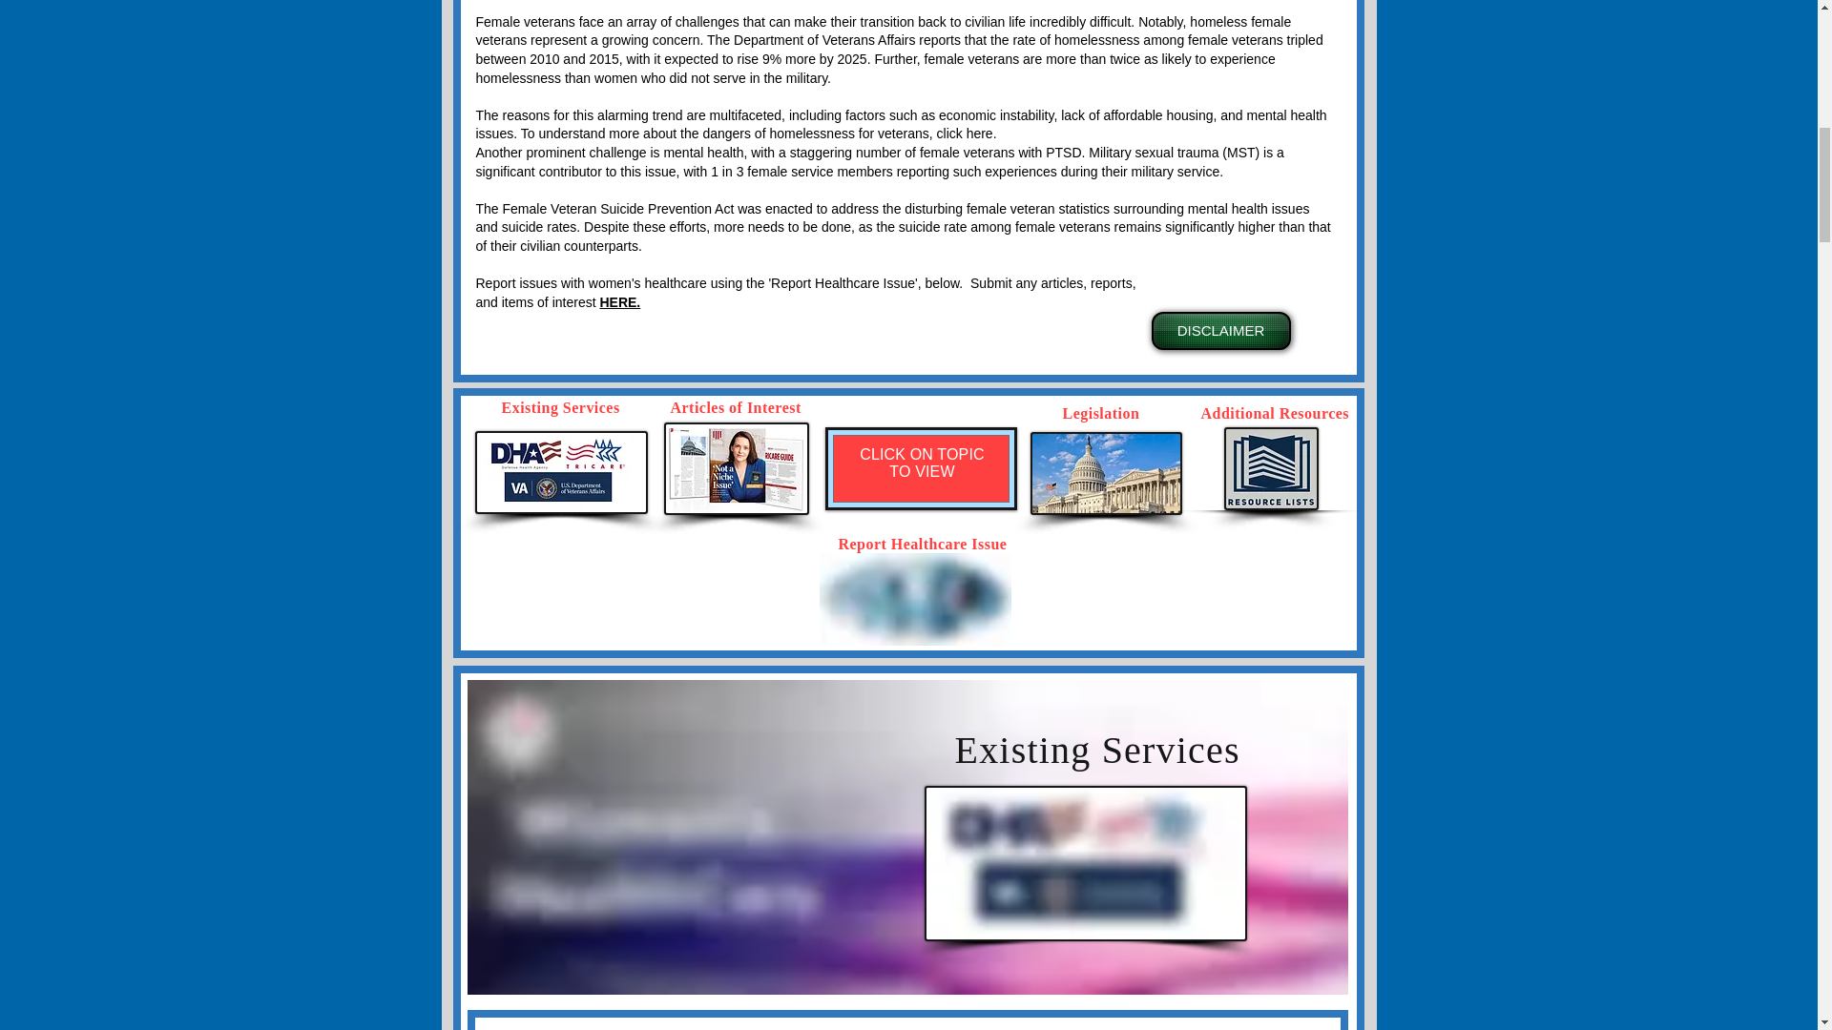 The image size is (1832, 1030). What do you see at coordinates (618, 208) in the screenshot?
I see `Female Veteran Suicide Prevention Act` at bounding box center [618, 208].